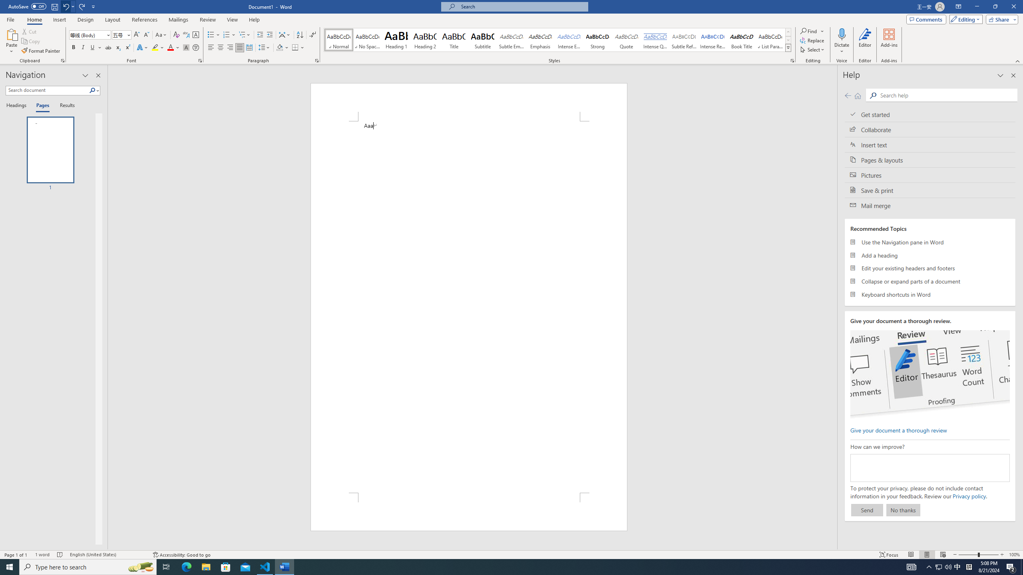 The image size is (1023, 575). What do you see at coordinates (108, 48) in the screenshot?
I see `Strikethrough` at bounding box center [108, 48].